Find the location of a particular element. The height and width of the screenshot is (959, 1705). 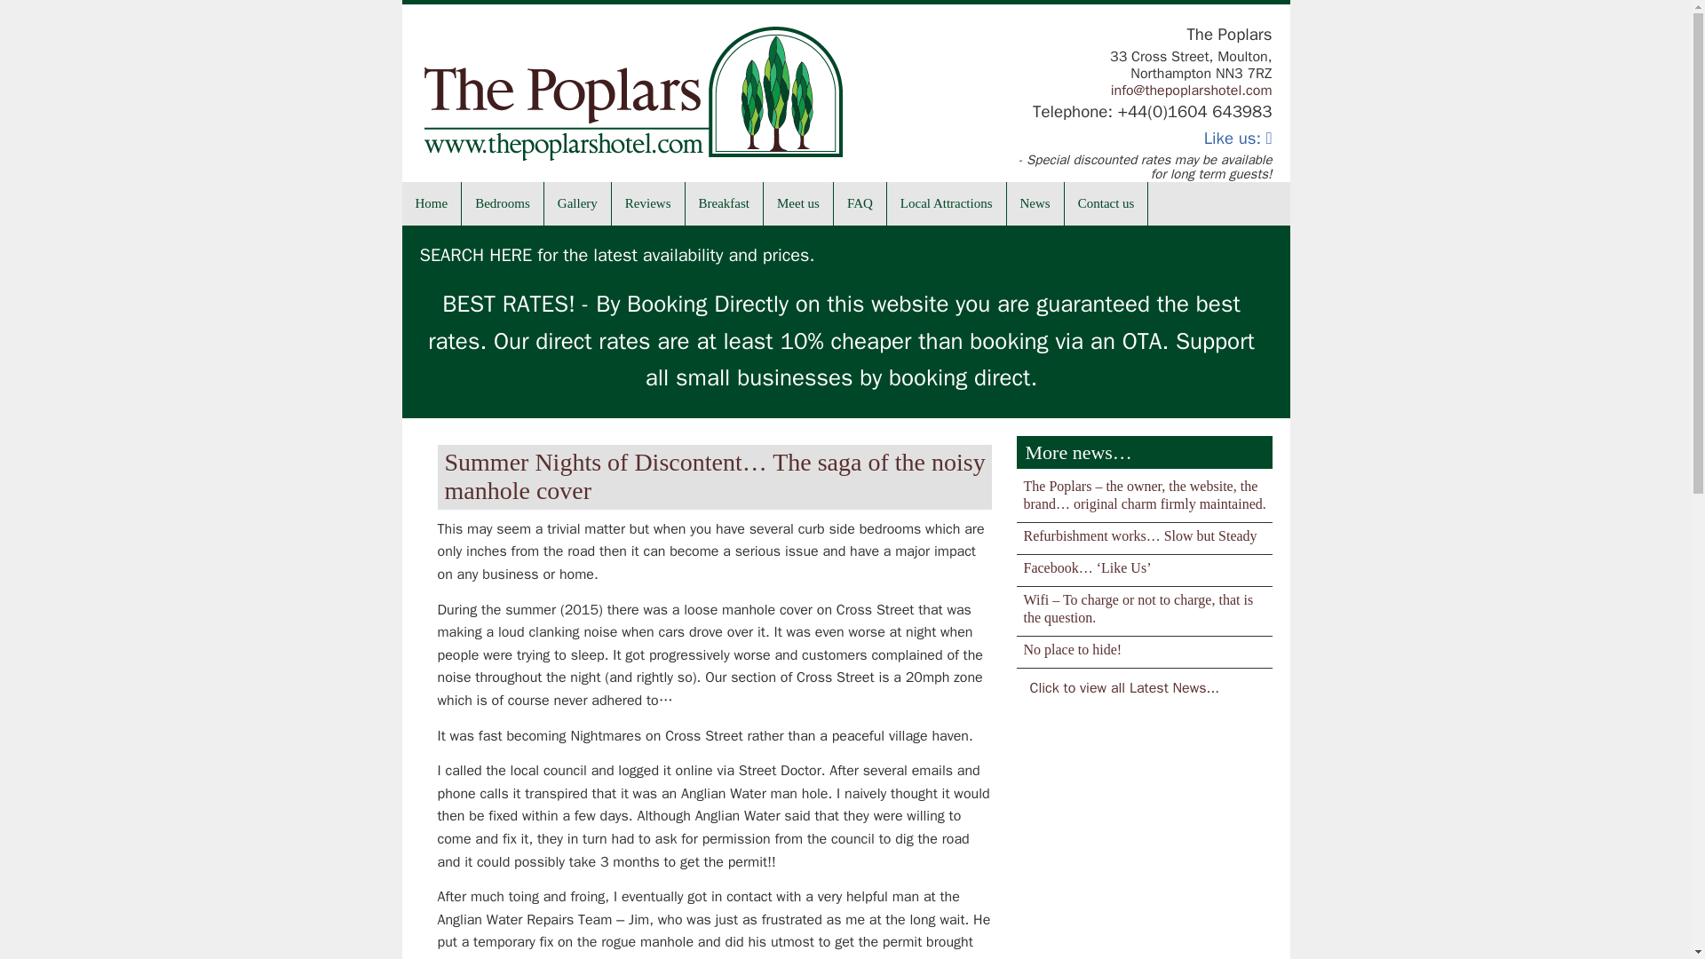

Latest News is located at coordinates (1124, 687).